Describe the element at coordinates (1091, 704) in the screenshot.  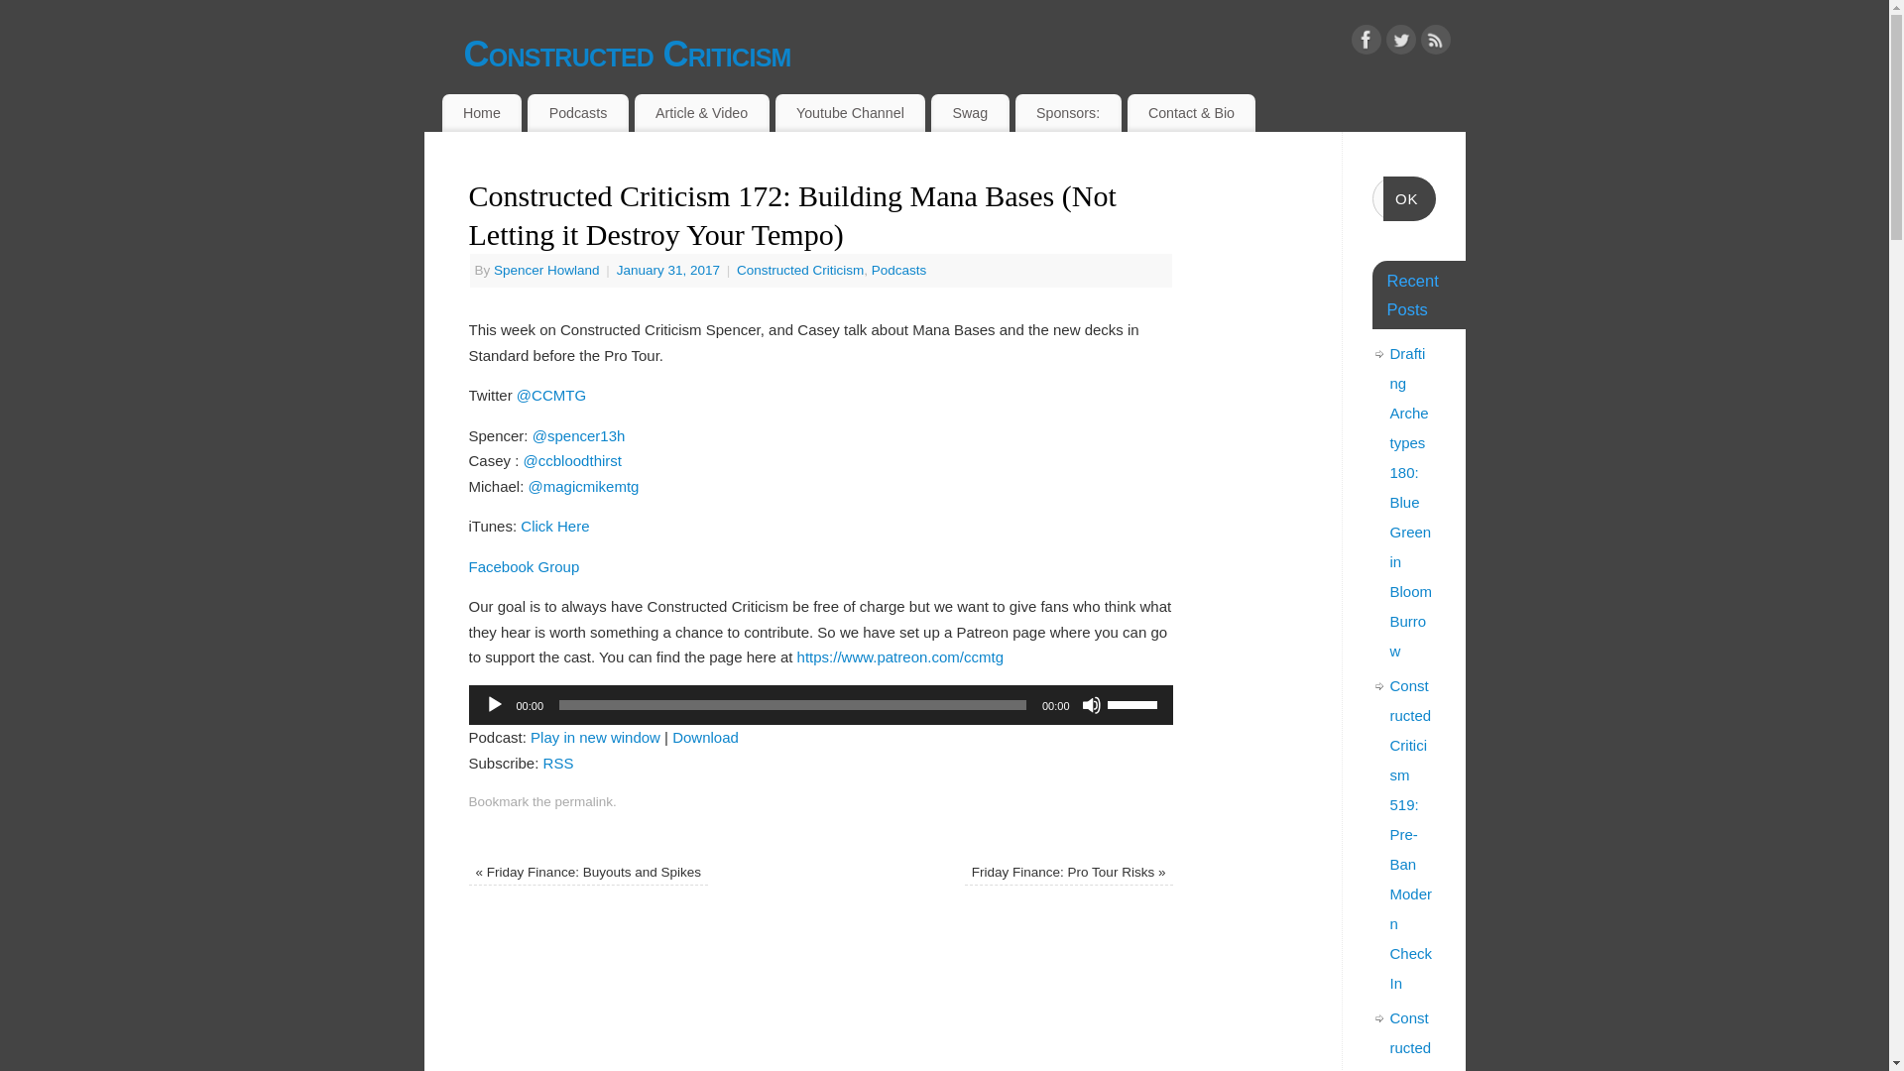
I see `Mute` at that location.